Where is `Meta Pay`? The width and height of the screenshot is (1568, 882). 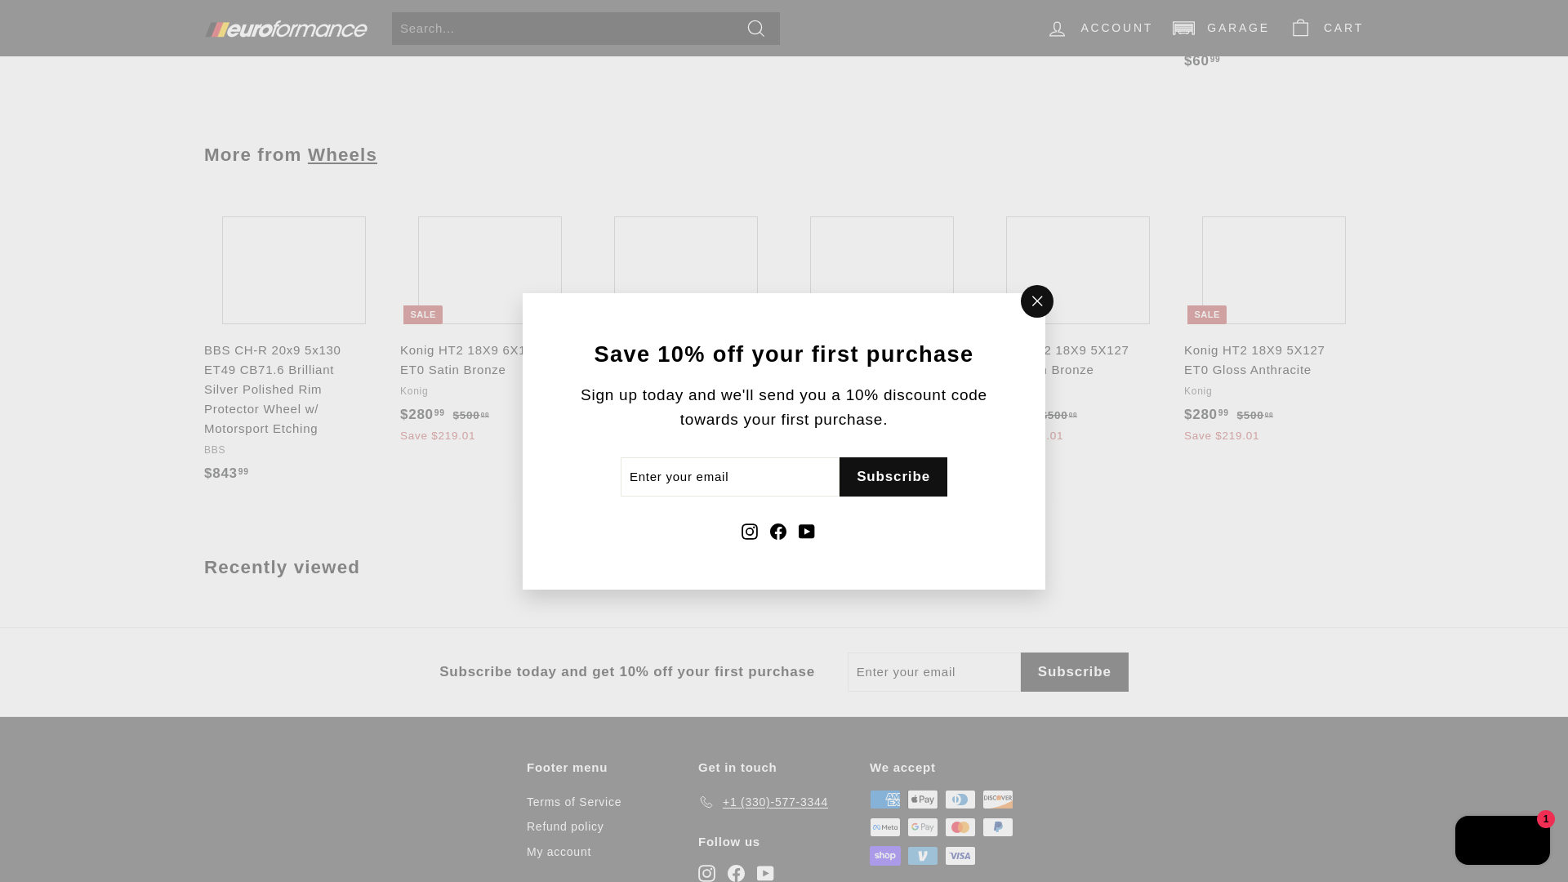
Meta Pay is located at coordinates (885, 826).